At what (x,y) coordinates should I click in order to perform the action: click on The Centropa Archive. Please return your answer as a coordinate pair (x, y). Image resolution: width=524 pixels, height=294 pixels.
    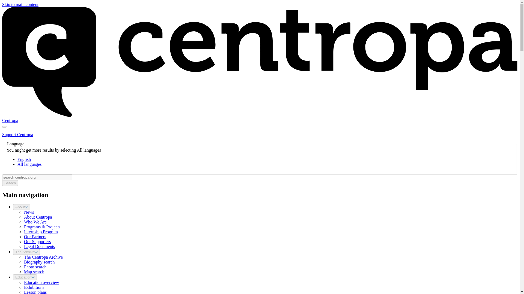
    Looking at the image, I should click on (43, 257).